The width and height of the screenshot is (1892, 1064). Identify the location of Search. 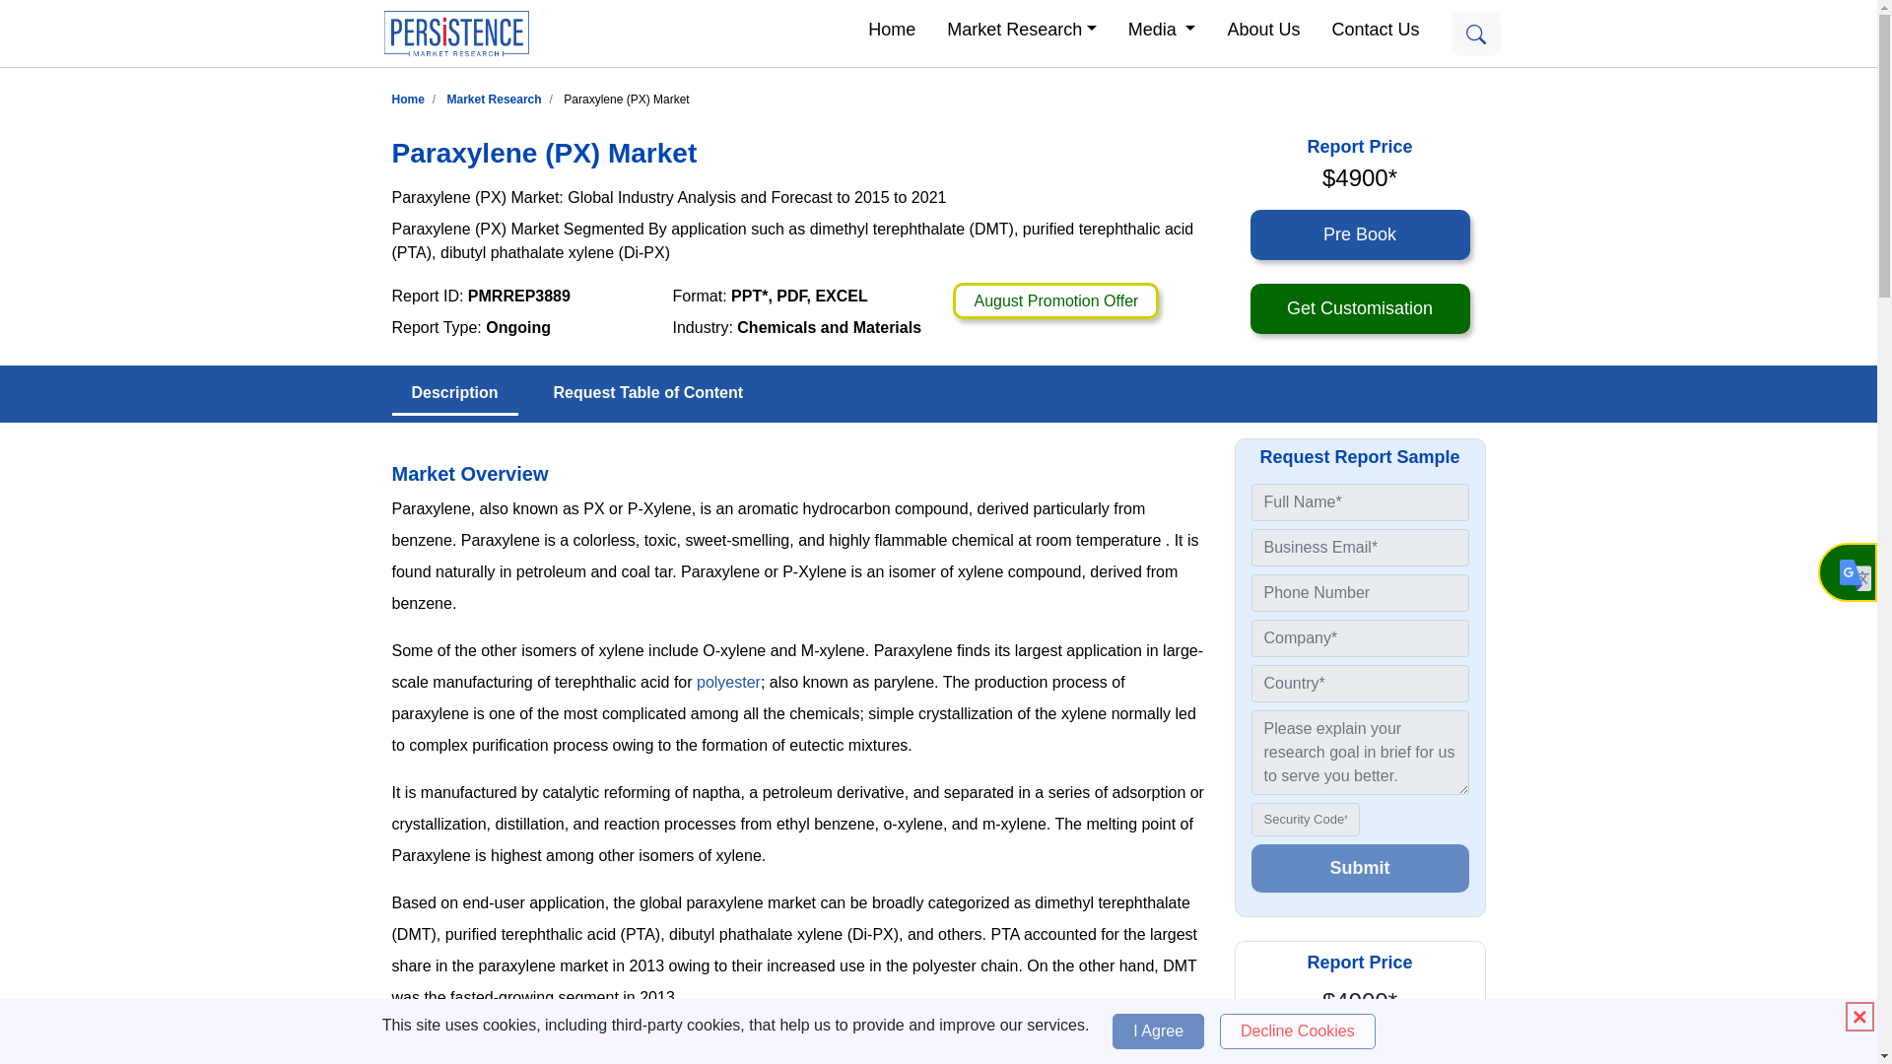
(1475, 33).